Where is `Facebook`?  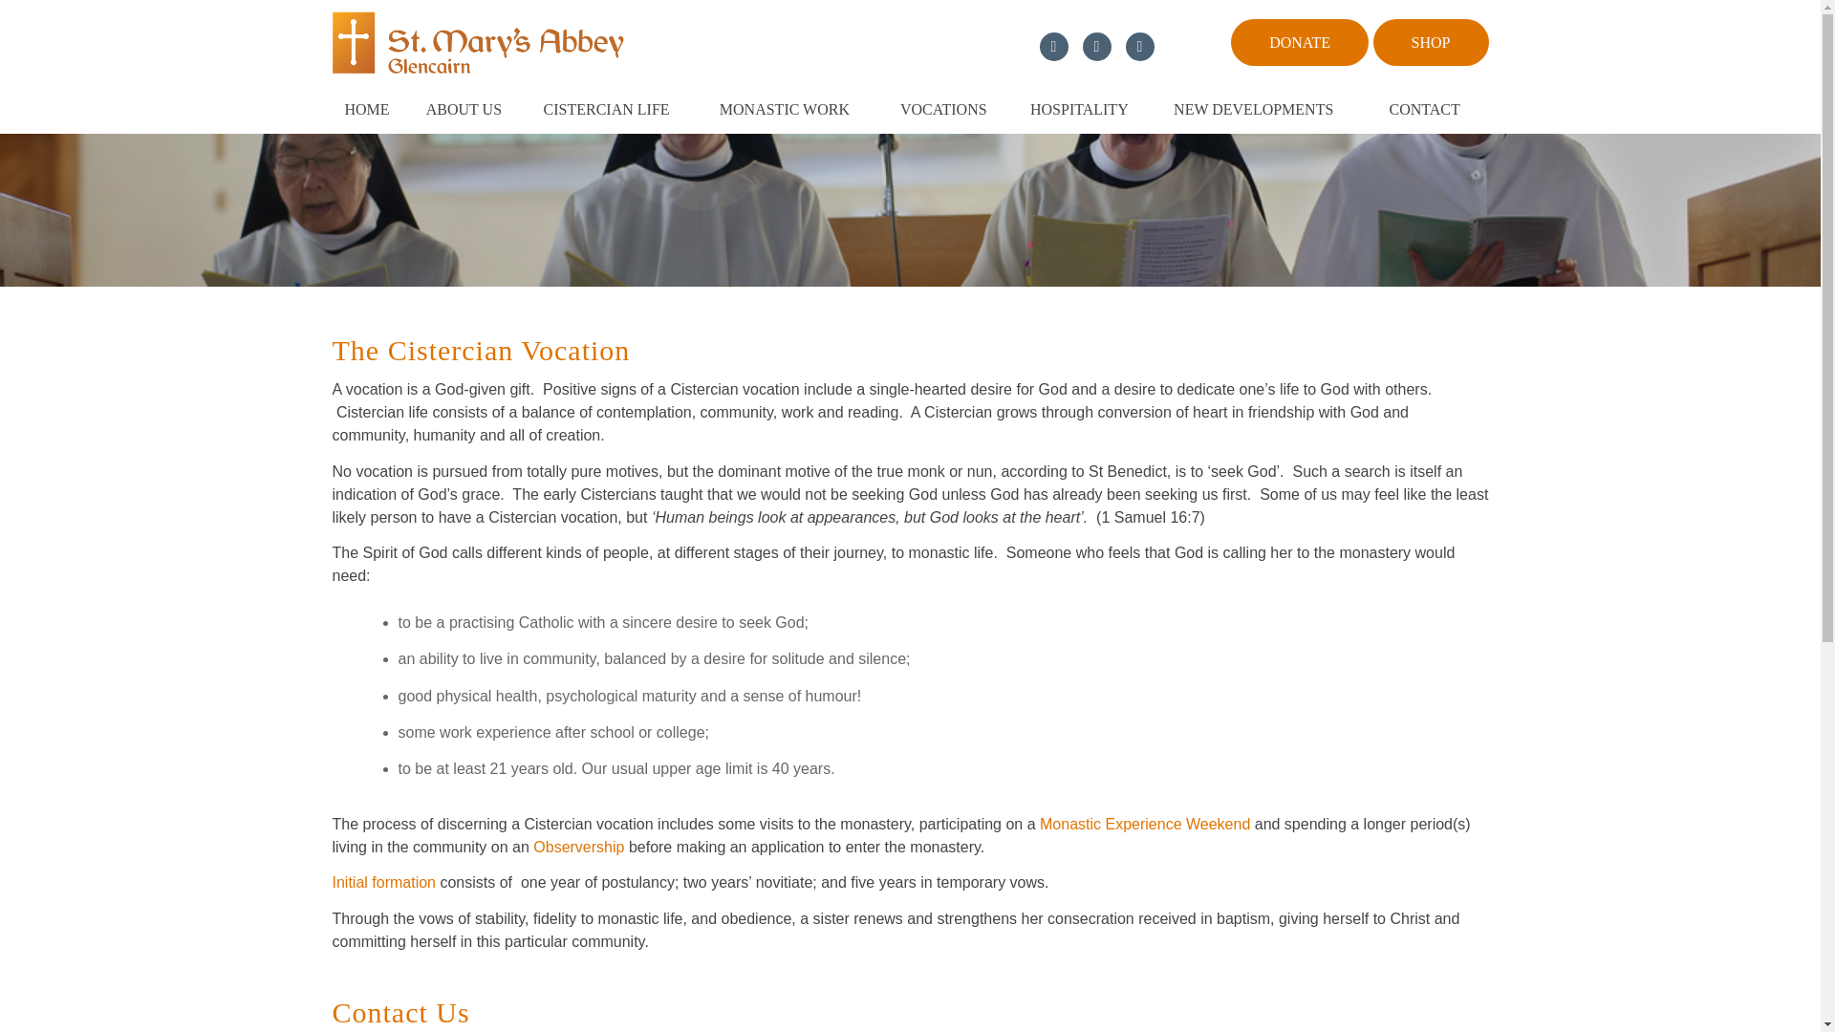
Facebook is located at coordinates (1053, 46).